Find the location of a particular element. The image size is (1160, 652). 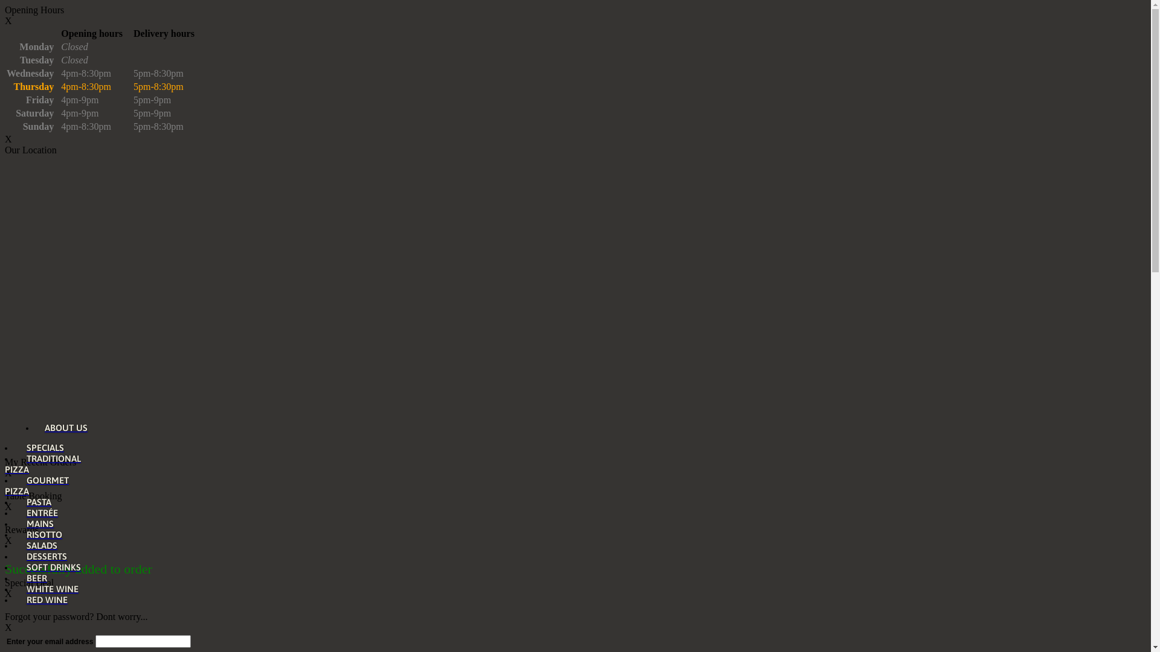

ABOUT US is located at coordinates (62, 428).